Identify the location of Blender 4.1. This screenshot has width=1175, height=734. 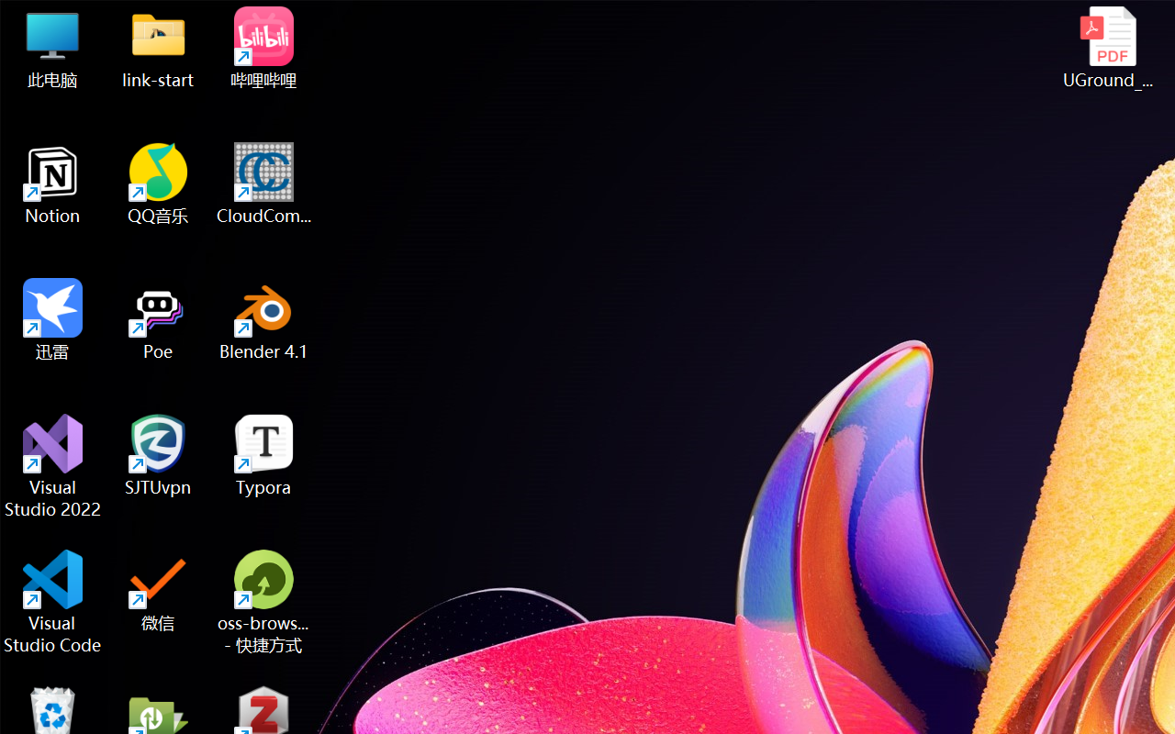
(264, 319).